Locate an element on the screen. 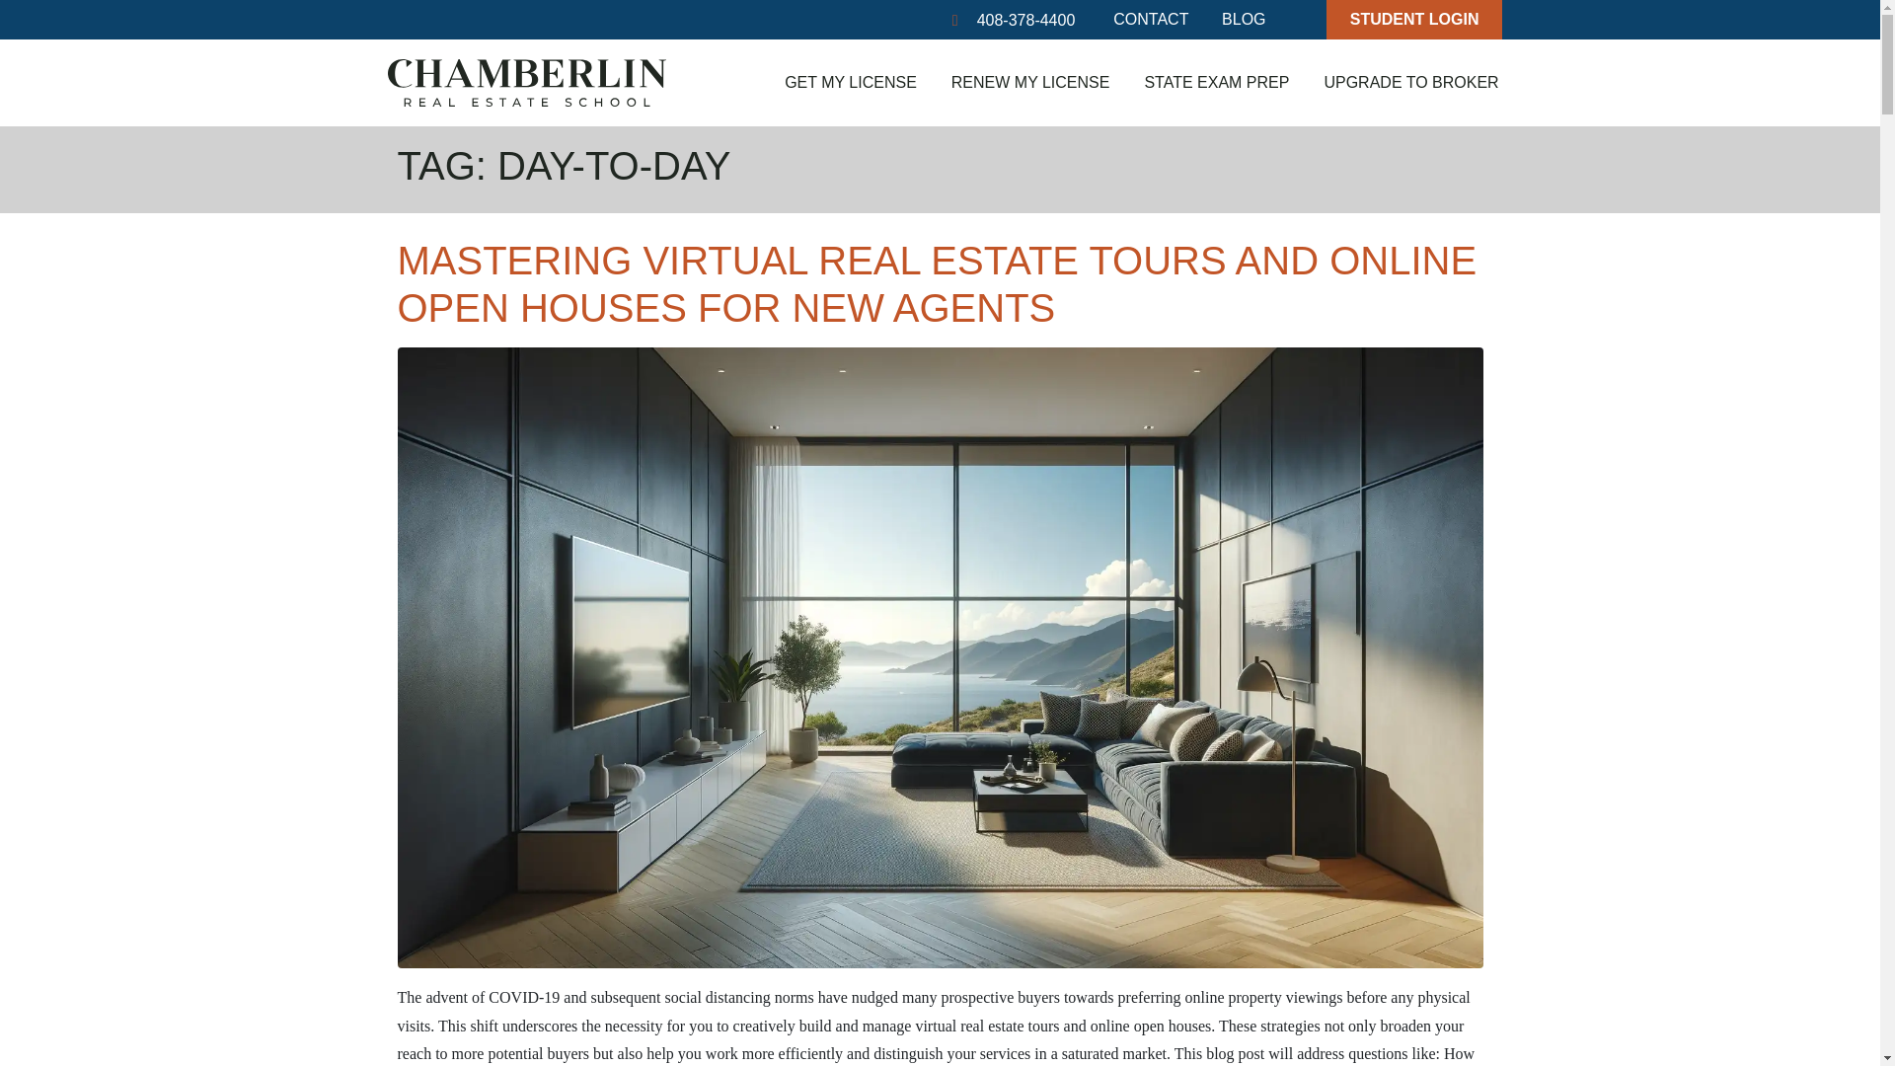  STATE EXAM PREP is located at coordinates (1216, 82).